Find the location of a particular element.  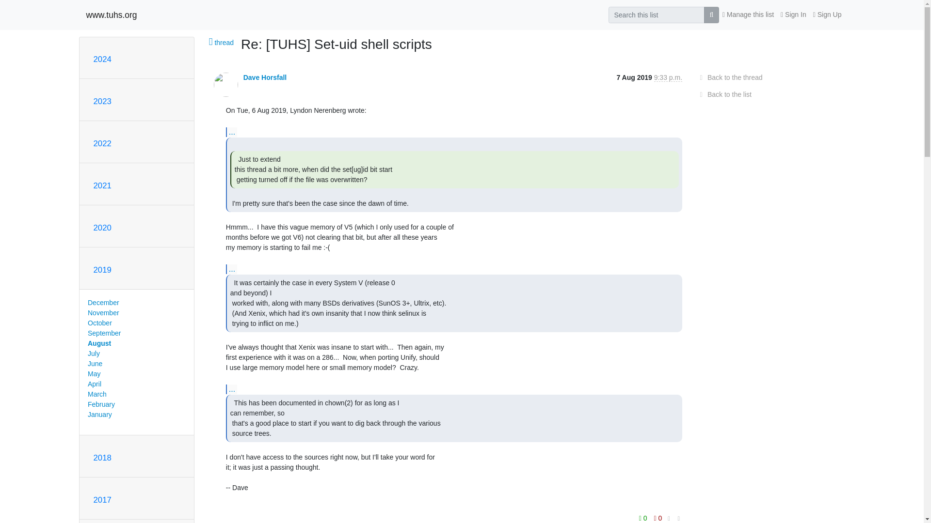

Sign In is located at coordinates (793, 15).